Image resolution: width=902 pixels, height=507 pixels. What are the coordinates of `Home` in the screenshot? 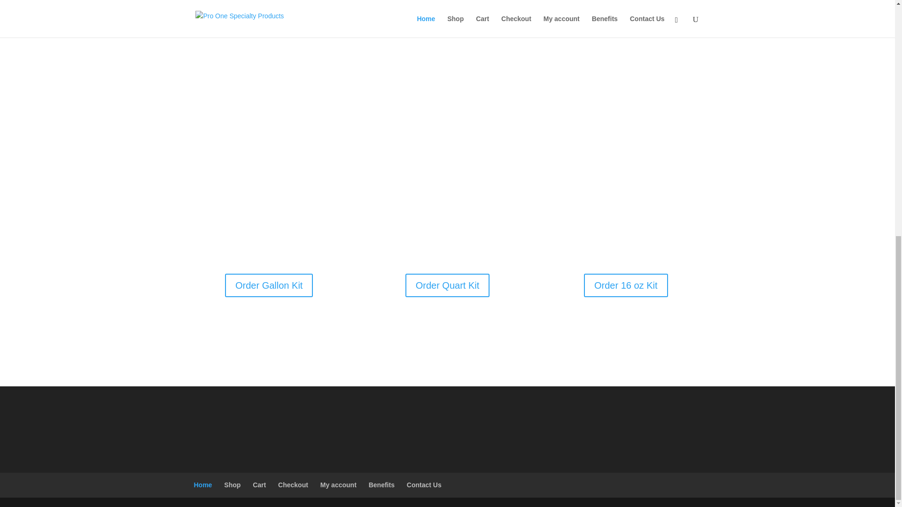 It's located at (203, 484).